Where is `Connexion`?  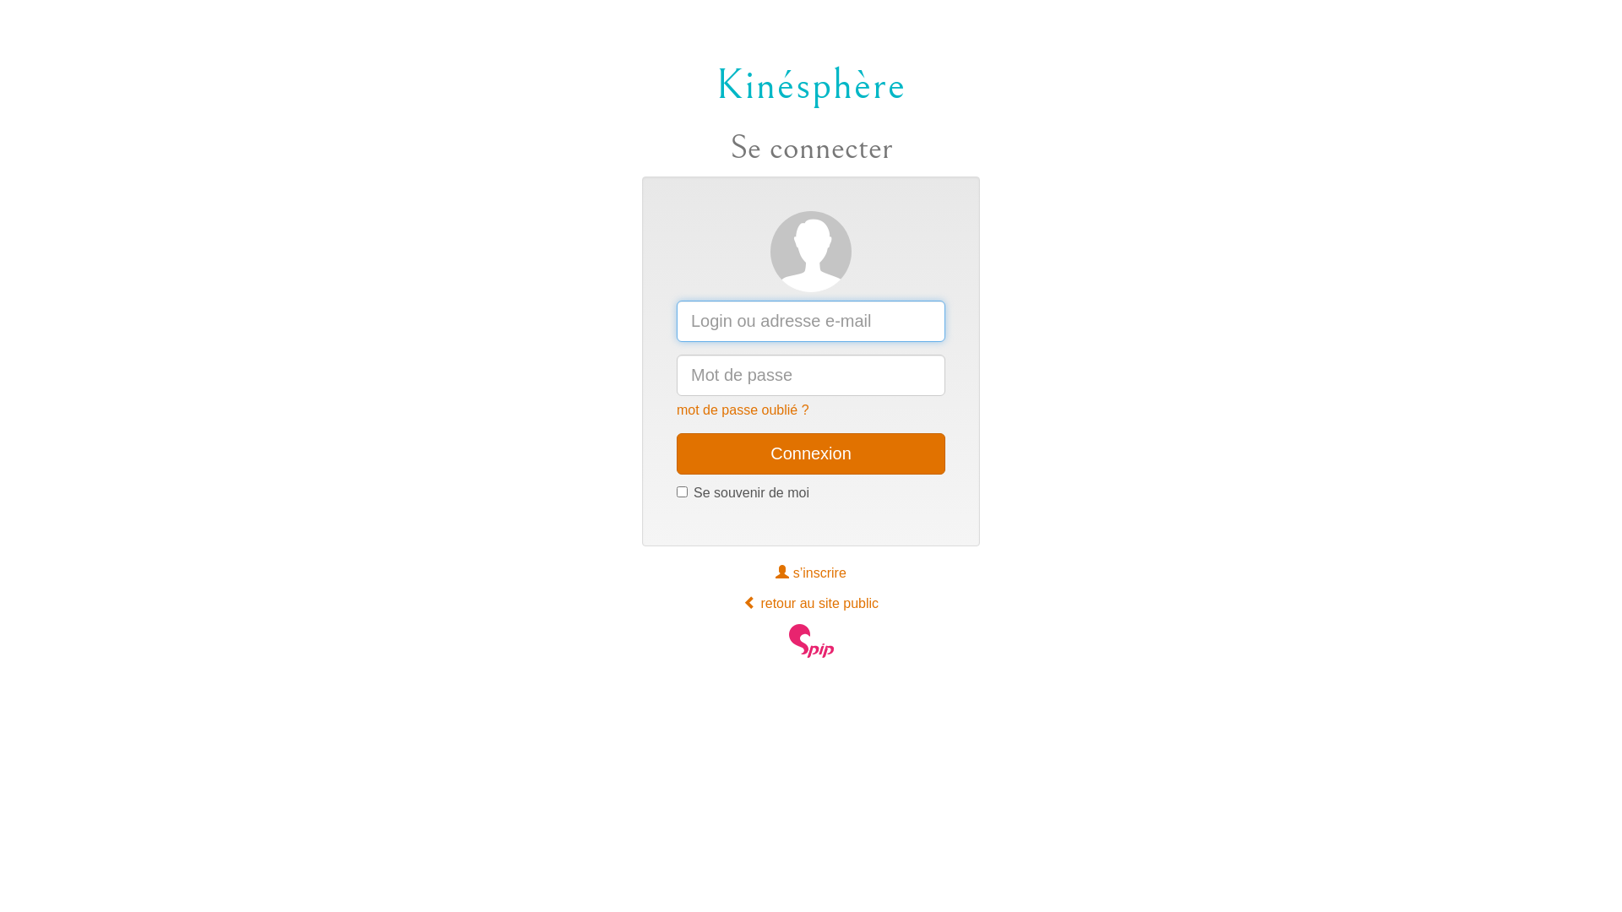 Connexion is located at coordinates (811, 454).